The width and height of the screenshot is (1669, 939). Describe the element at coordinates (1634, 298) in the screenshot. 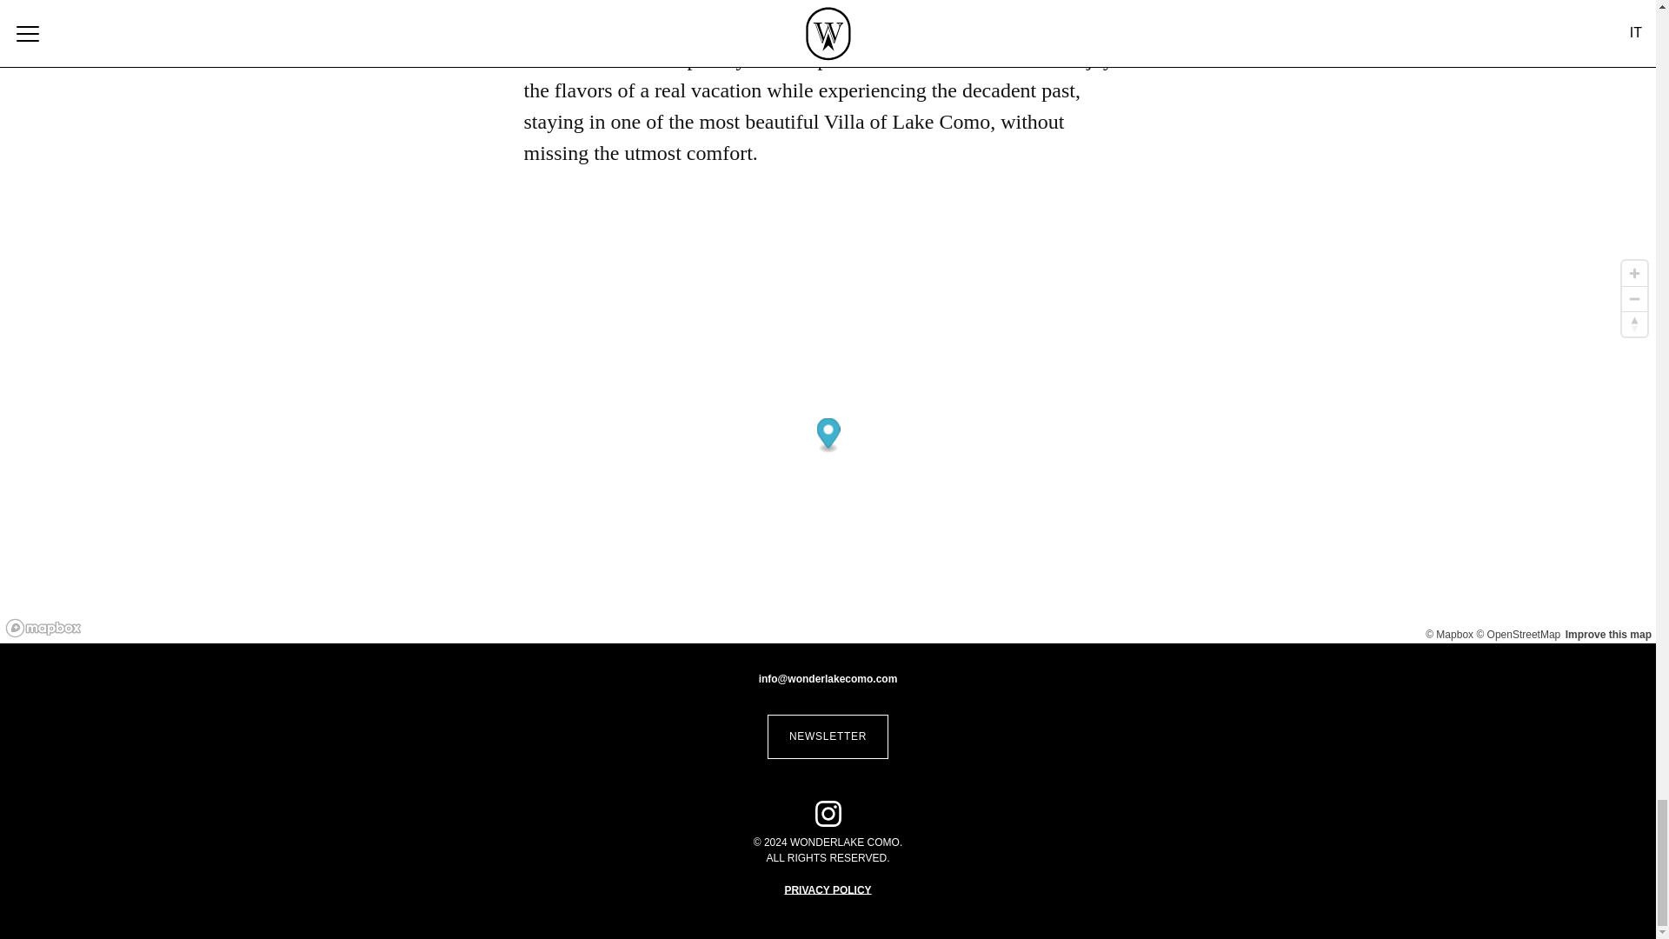

I see `Zoom out` at that location.